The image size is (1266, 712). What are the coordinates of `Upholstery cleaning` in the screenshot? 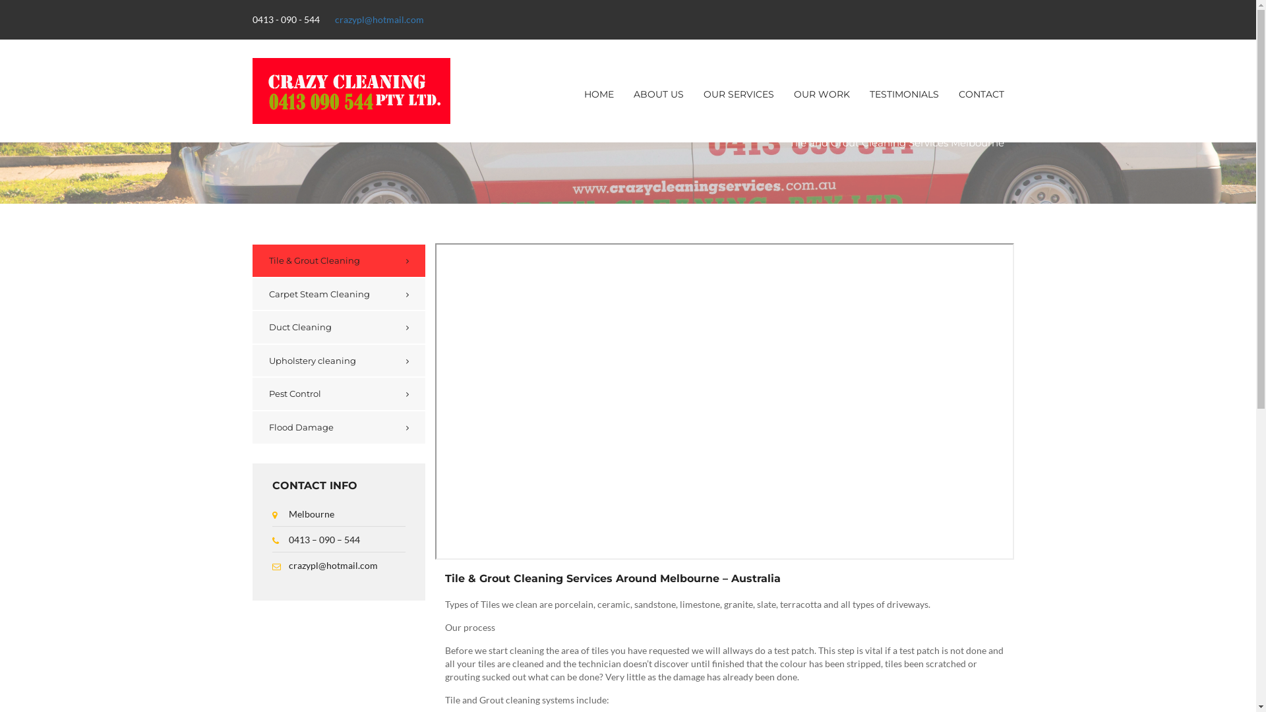 It's located at (339, 361).